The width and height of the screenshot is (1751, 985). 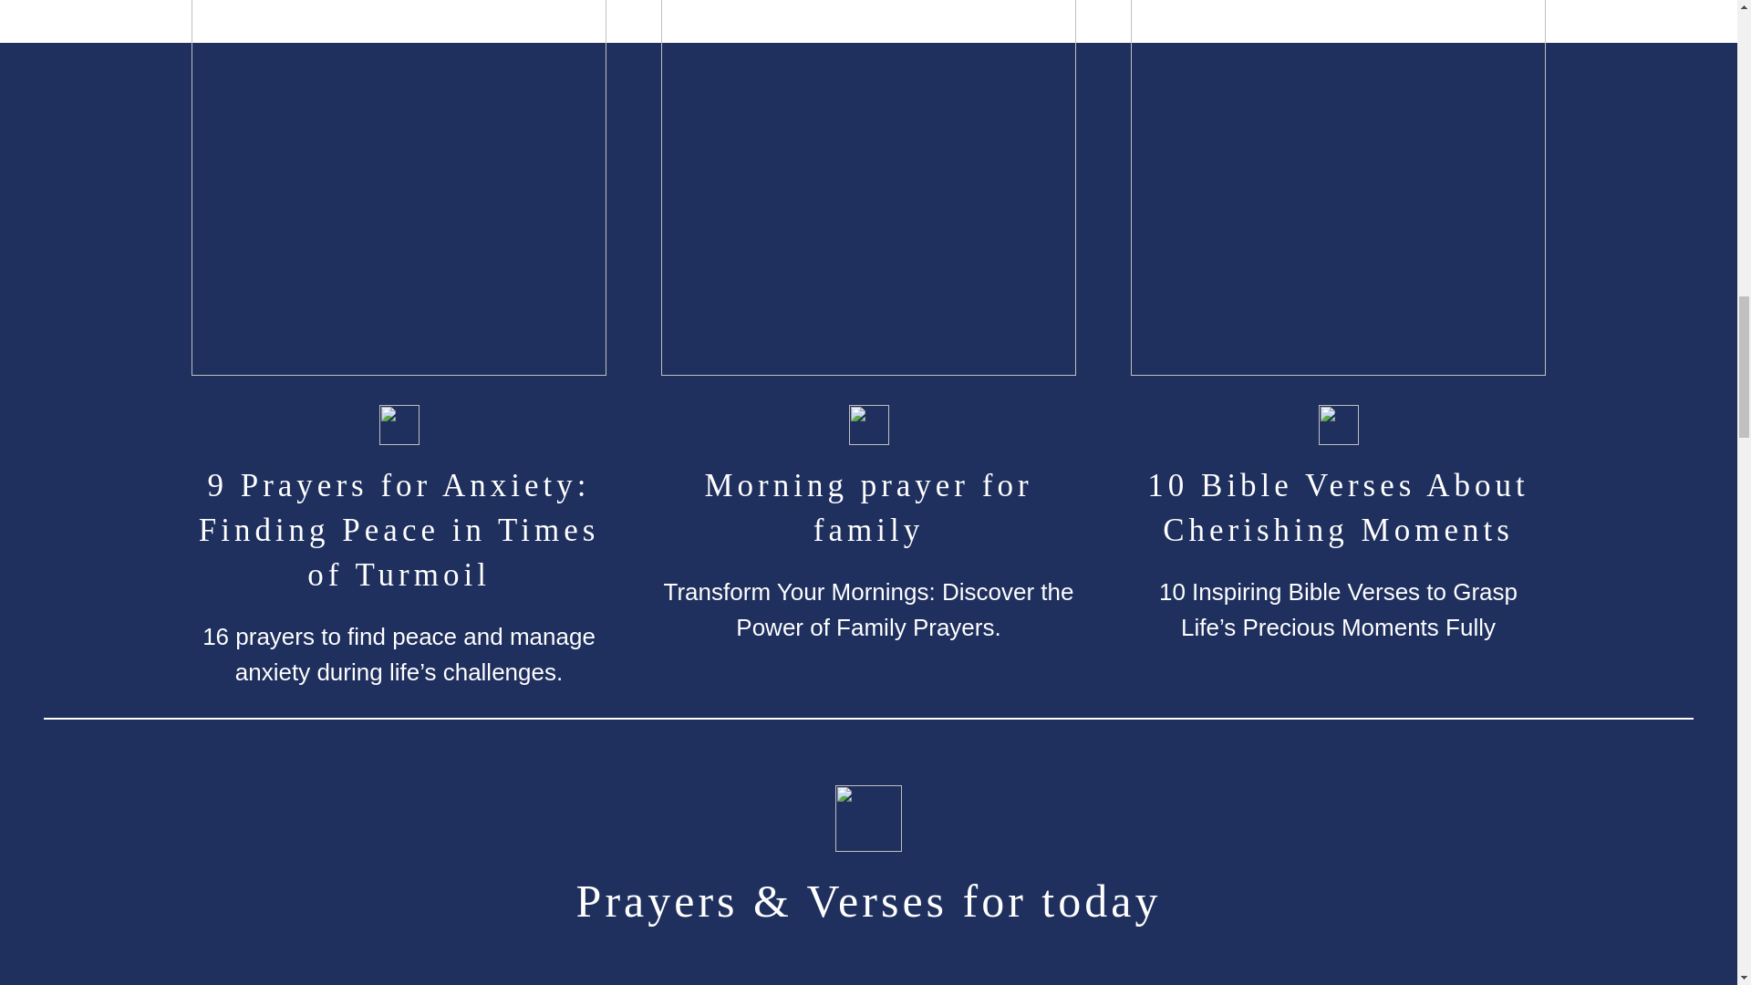 What do you see at coordinates (1339, 507) in the screenshot?
I see `10 Bible Verses About Cherishing Moments` at bounding box center [1339, 507].